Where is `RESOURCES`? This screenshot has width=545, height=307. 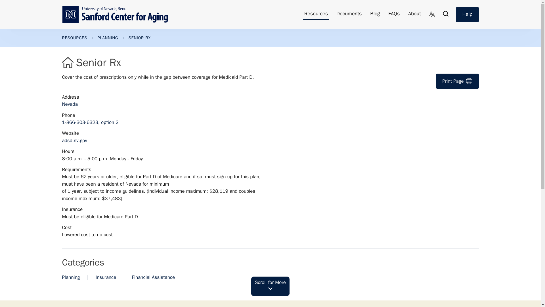
RESOURCES is located at coordinates (74, 38).